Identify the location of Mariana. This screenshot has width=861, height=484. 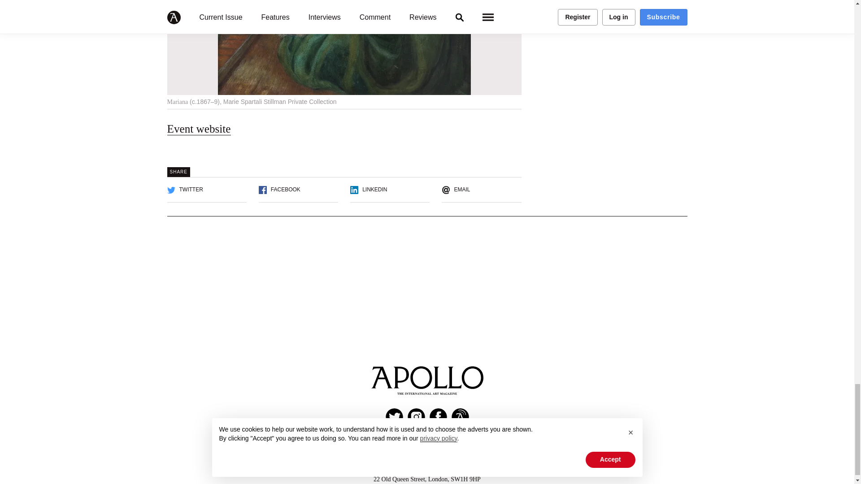
(344, 48).